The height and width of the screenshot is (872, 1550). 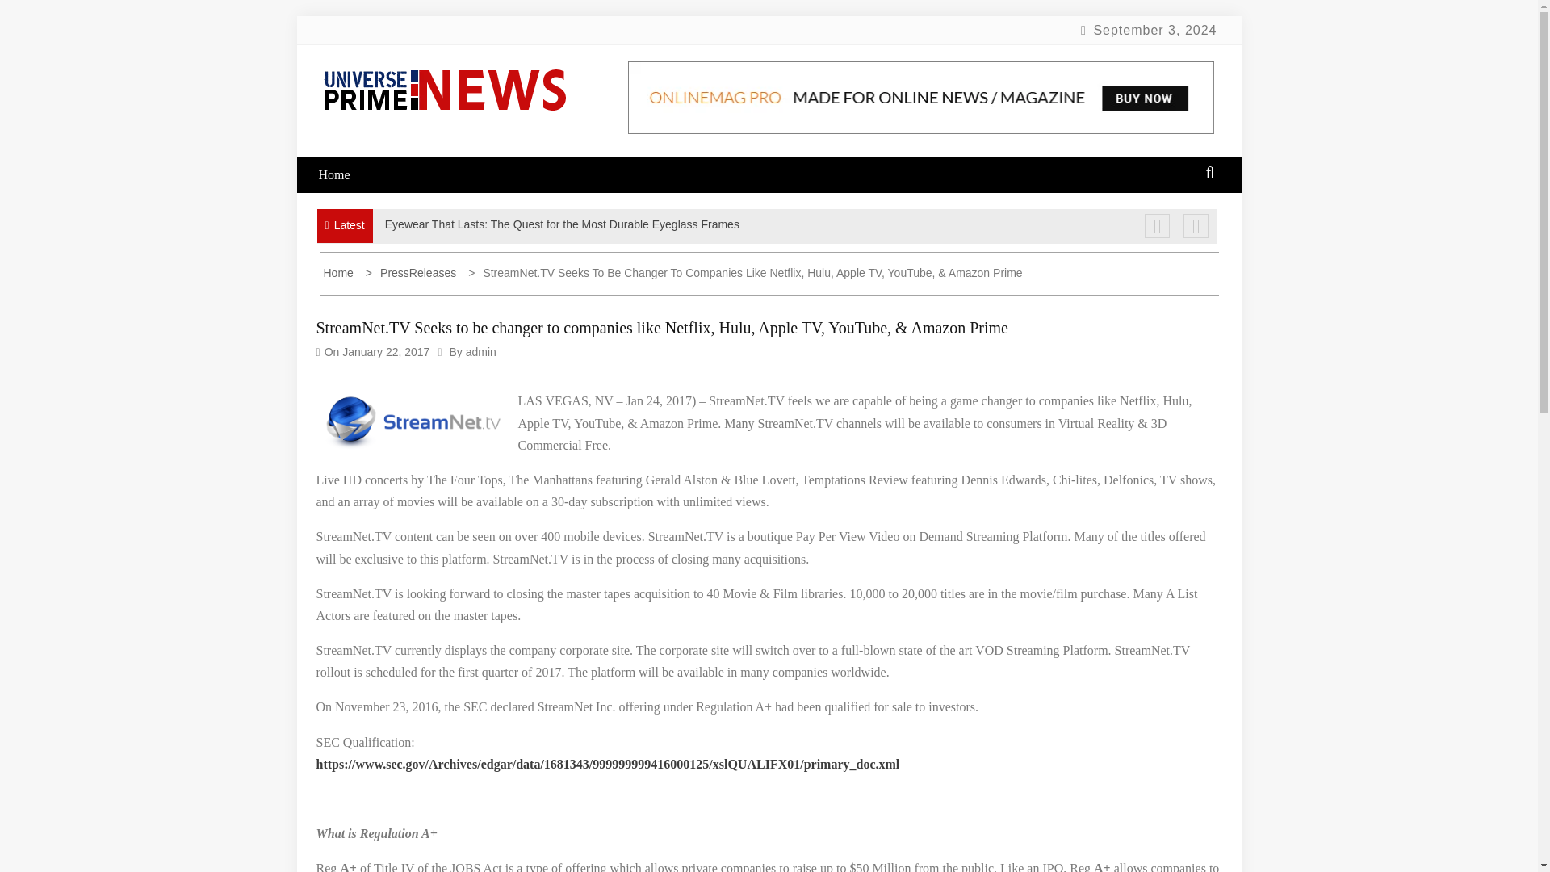 What do you see at coordinates (339, 273) in the screenshot?
I see `Home` at bounding box center [339, 273].